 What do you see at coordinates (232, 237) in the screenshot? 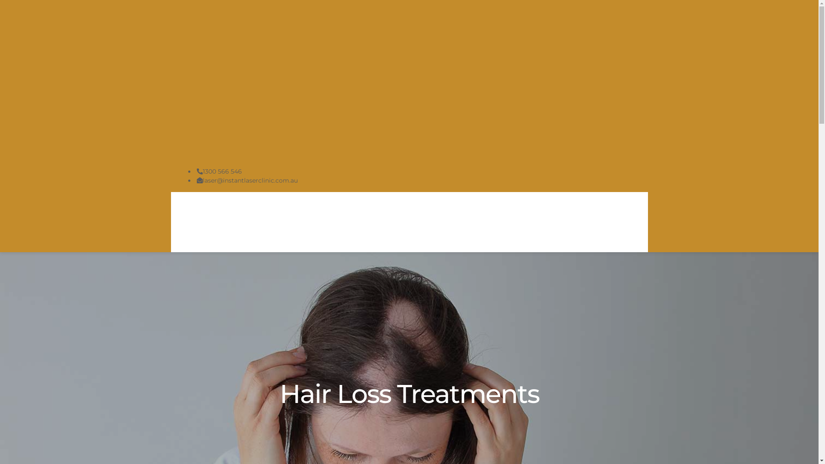
I see `Useful Links` at bounding box center [232, 237].